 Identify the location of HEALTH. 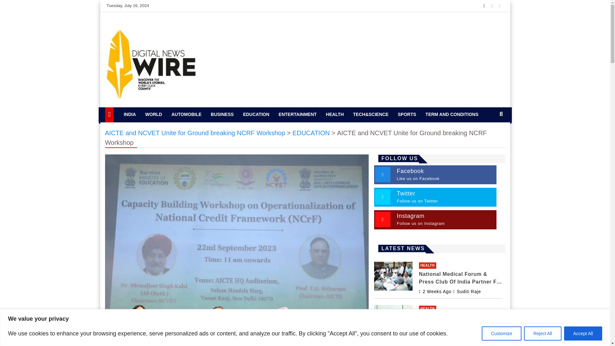
(335, 114).